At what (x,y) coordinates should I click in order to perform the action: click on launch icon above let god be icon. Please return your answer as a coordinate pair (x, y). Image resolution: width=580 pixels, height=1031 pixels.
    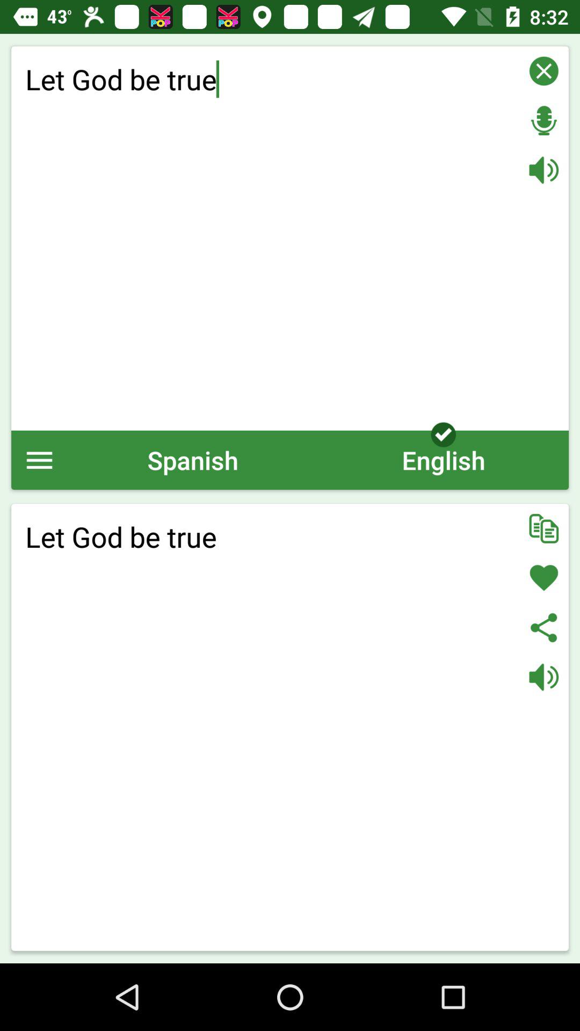
    Looking at the image, I should click on (193, 460).